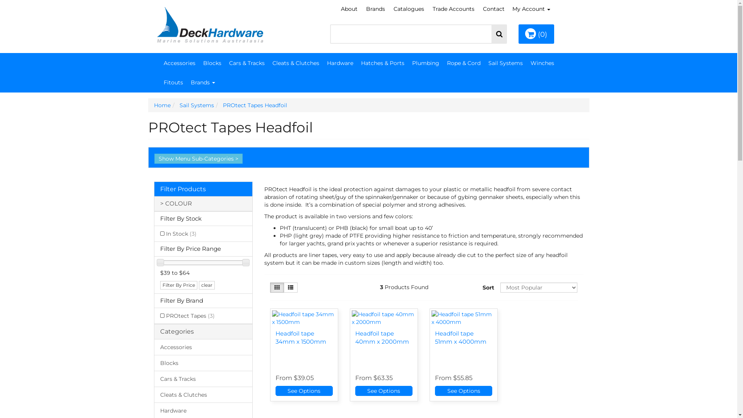 The image size is (743, 418). What do you see at coordinates (382, 63) in the screenshot?
I see `Hatches & Ports` at bounding box center [382, 63].